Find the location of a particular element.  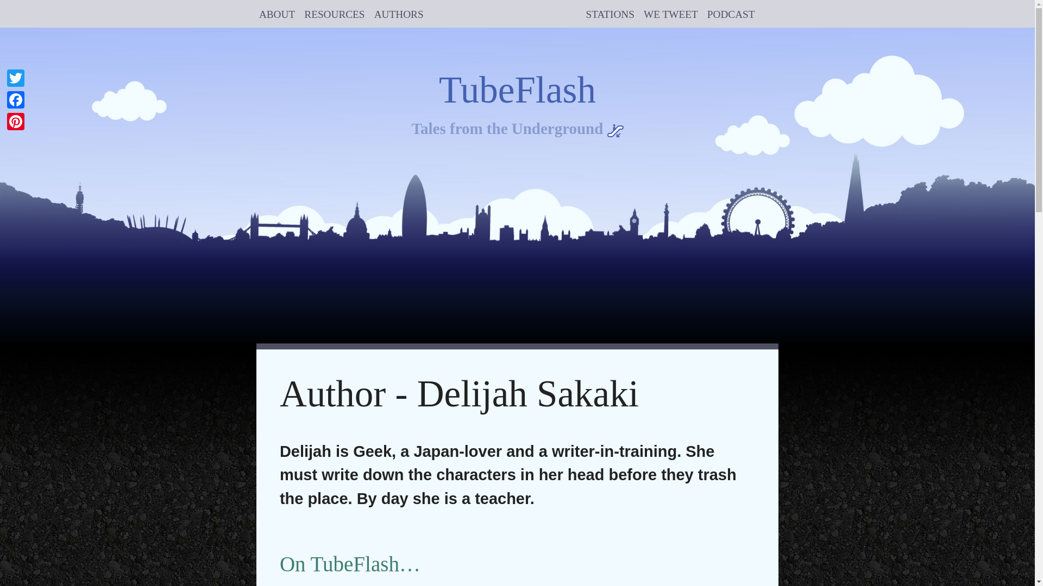

RESOURCES is located at coordinates (334, 14).